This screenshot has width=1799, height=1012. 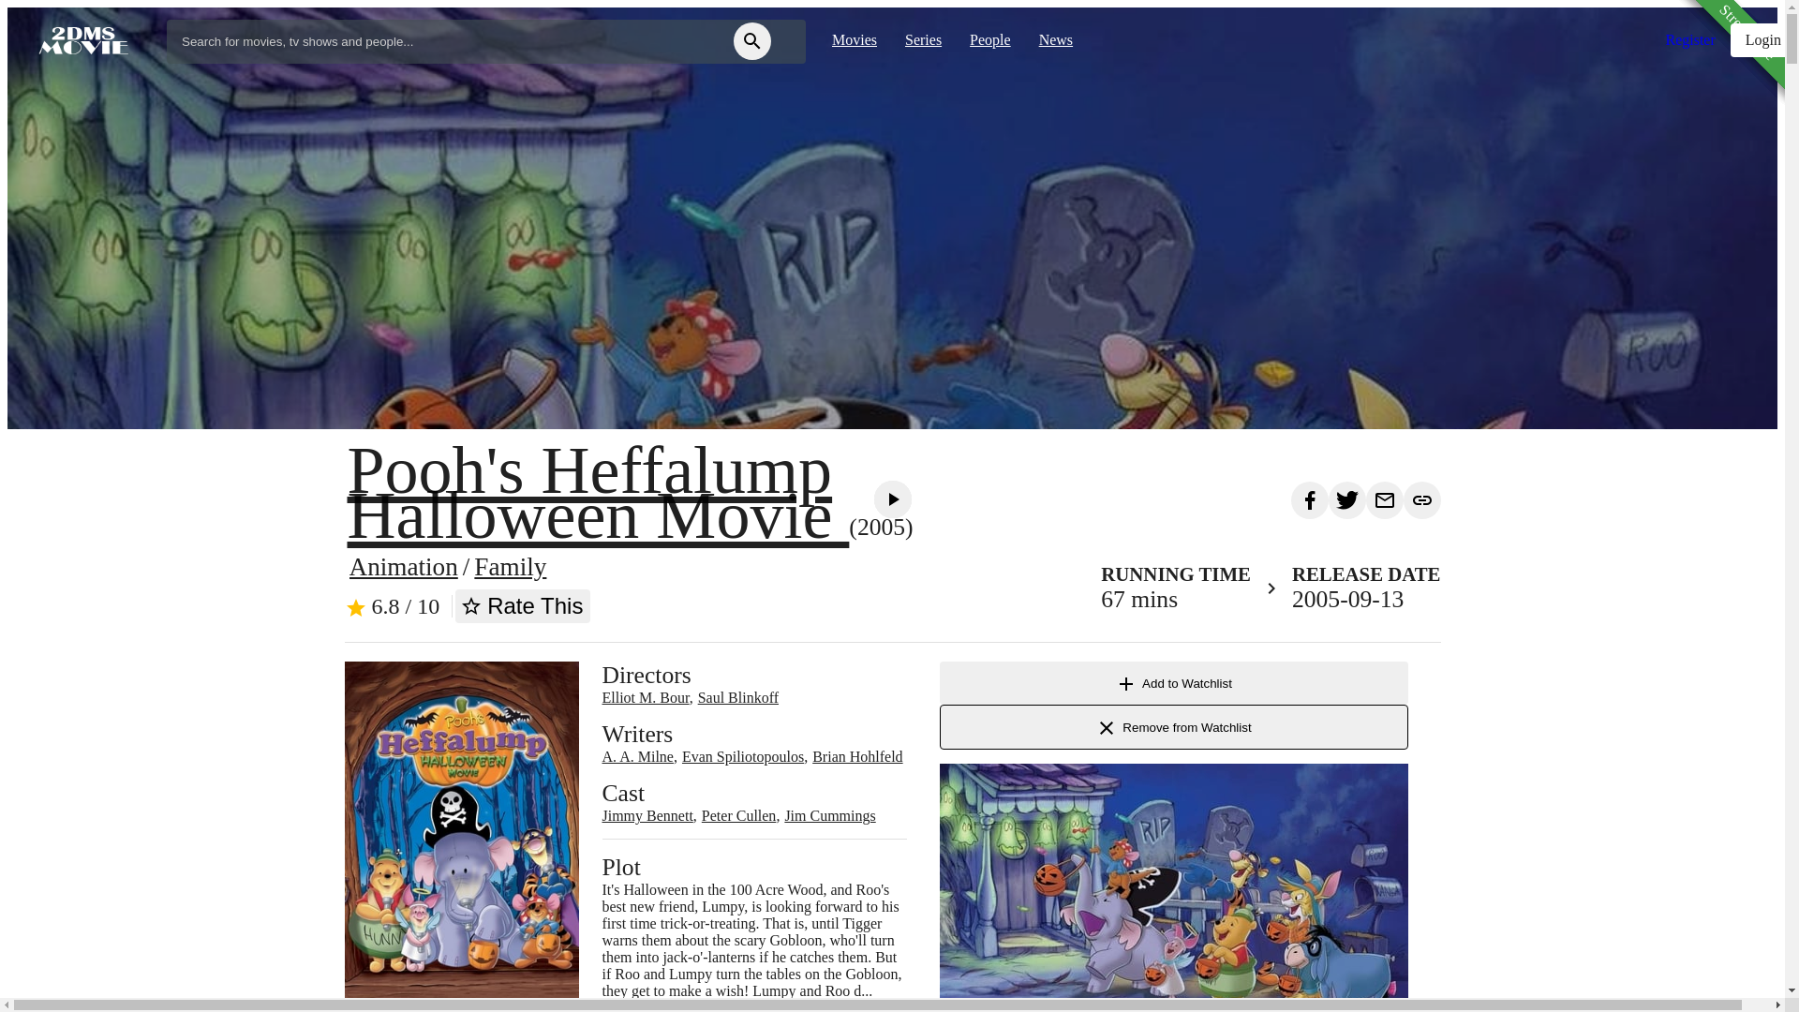 What do you see at coordinates (924, 40) in the screenshot?
I see `Series` at bounding box center [924, 40].